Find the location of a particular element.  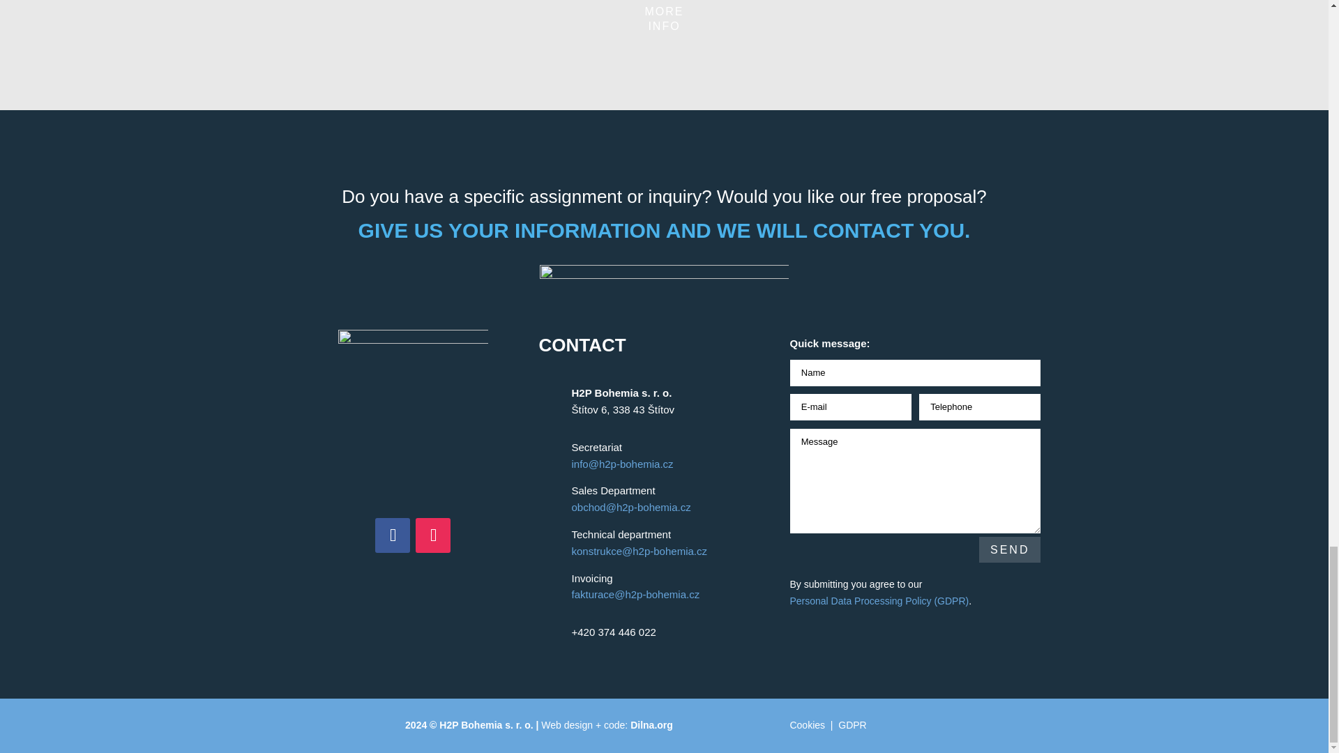

Postupujte podle Instagram is located at coordinates (432, 535).